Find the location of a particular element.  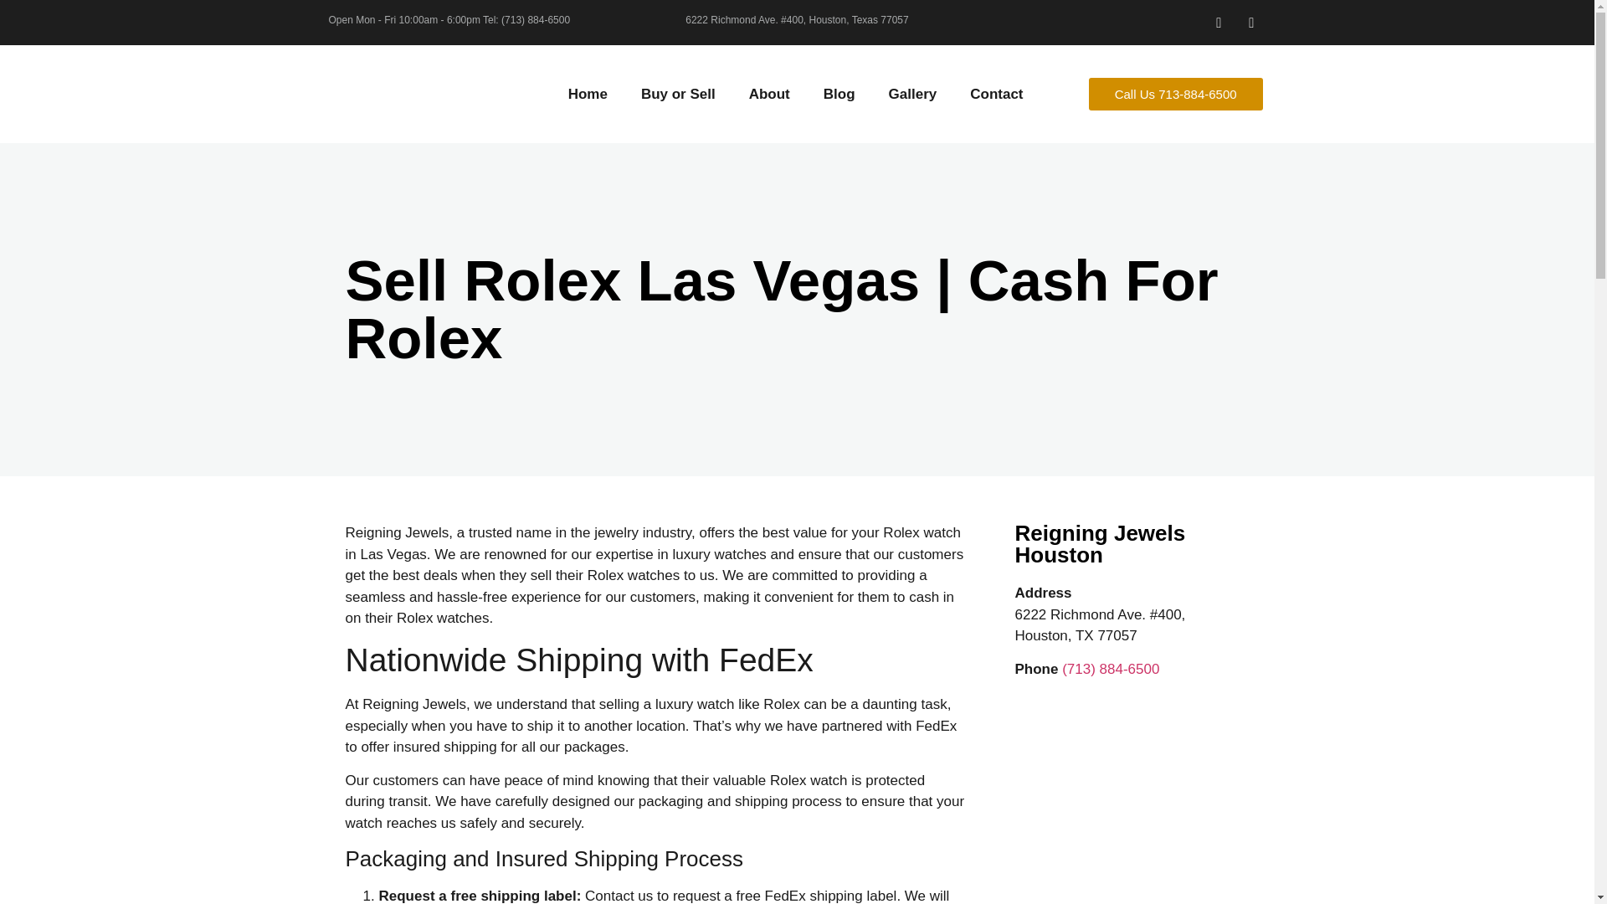

Call Us 713-884-6500 is located at coordinates (1176, 94).